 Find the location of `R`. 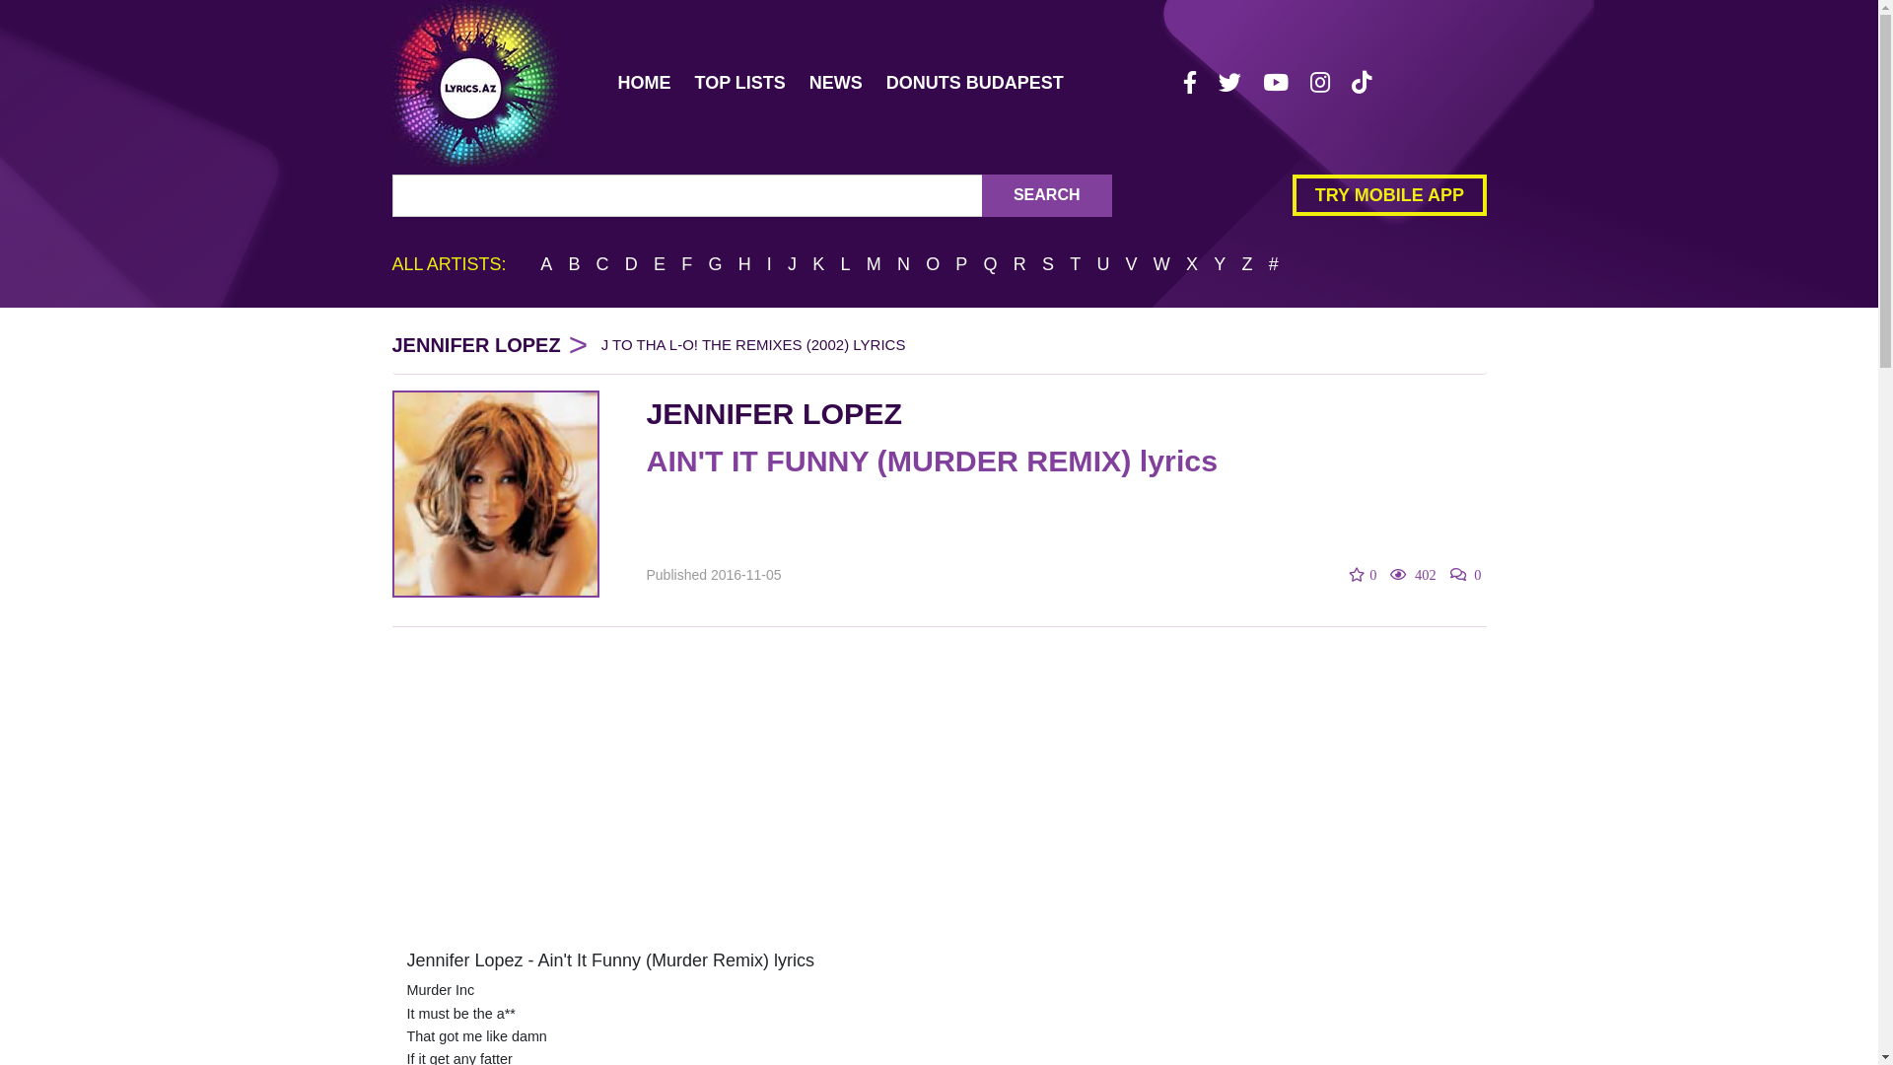

R is located at coordinates (1019, 264).